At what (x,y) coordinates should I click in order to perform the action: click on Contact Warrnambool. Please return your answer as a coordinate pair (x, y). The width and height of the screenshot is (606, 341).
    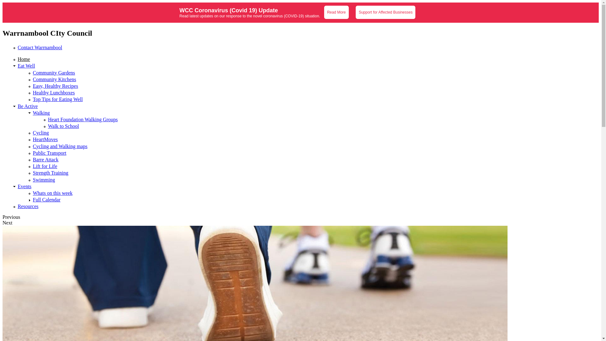
    Looking at the image, I should click on (40, 47).